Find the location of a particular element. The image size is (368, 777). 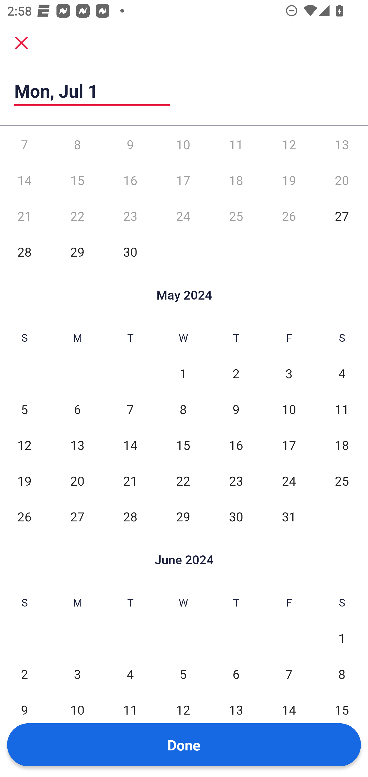

15 Sat, Jun 15, Not Selected is located at coordinates (342, 710).